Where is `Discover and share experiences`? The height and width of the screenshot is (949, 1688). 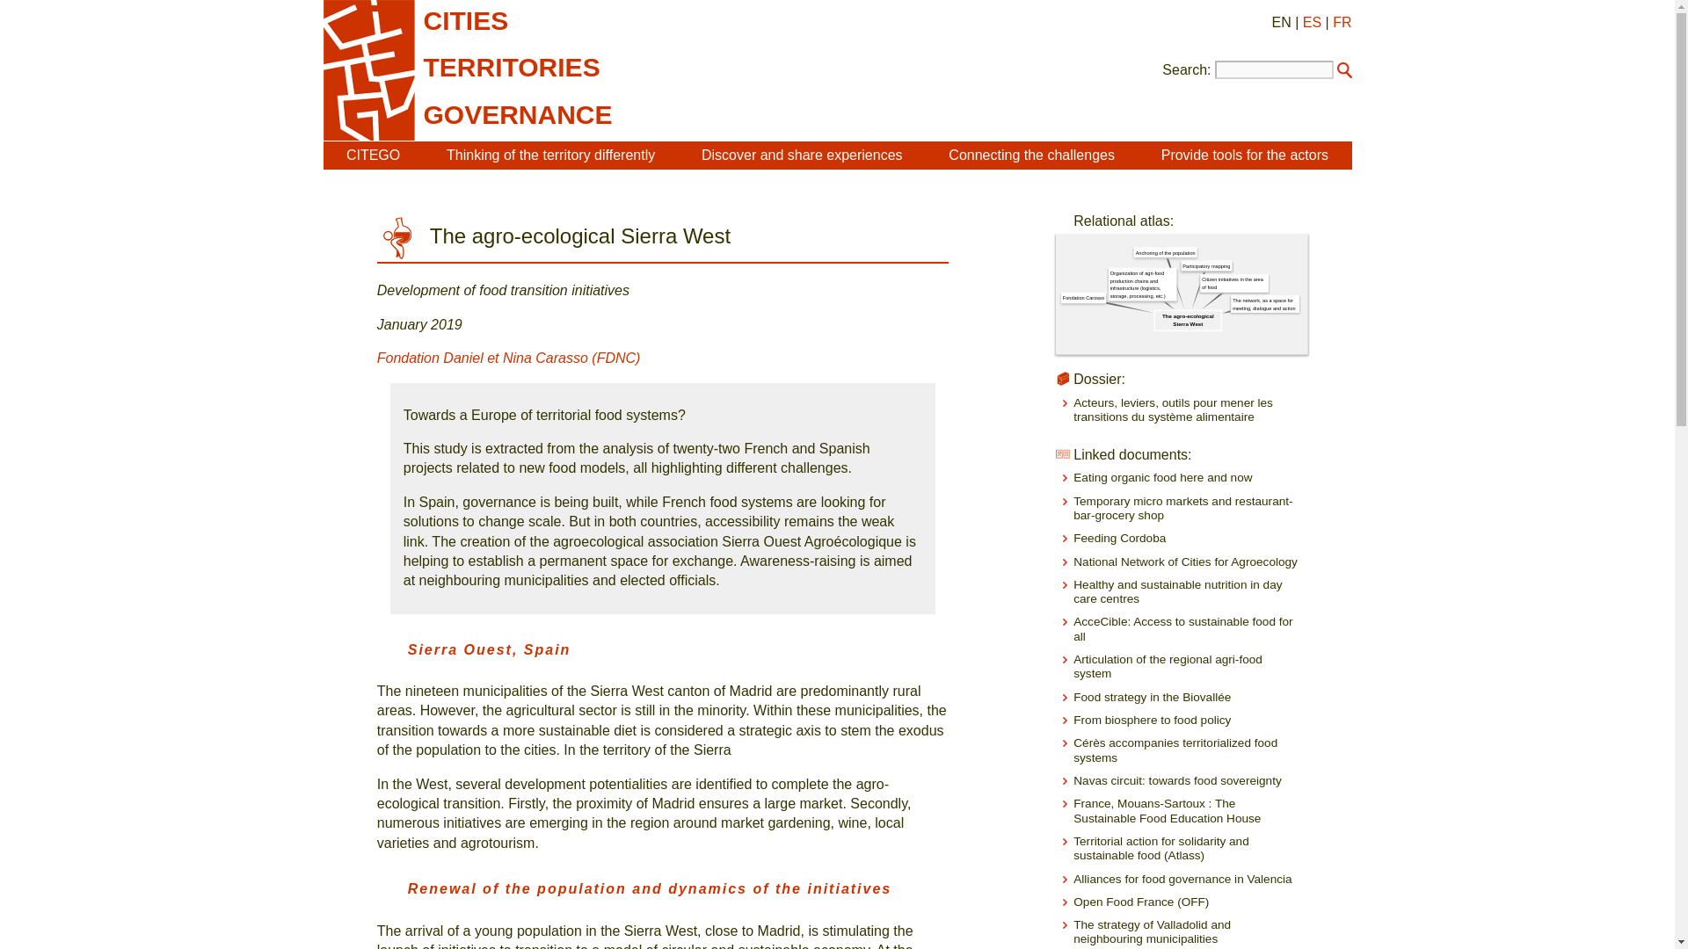
Discover and share experiences is located at coordinates (802, 155).